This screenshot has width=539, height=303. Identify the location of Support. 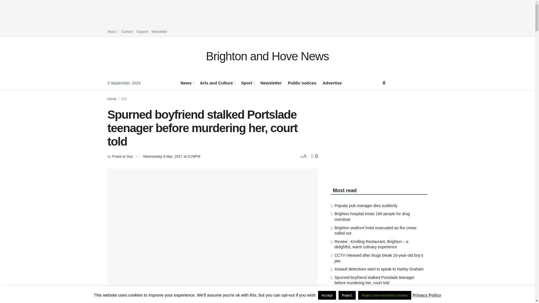
(142, 31).